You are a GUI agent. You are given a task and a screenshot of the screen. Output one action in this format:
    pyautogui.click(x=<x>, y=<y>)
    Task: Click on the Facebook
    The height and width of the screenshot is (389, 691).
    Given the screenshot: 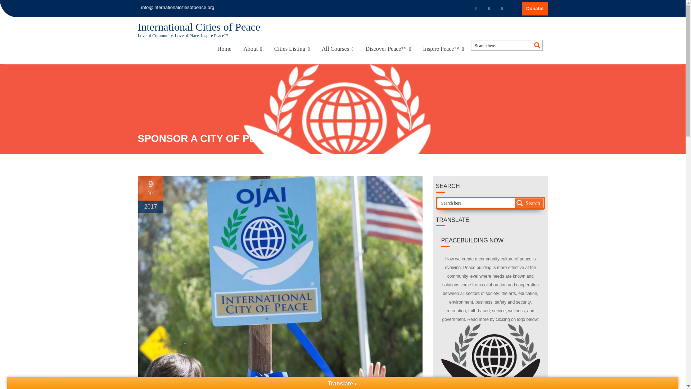 What is the action you would take?
    pyautogui.click(x=477, y=8)
    